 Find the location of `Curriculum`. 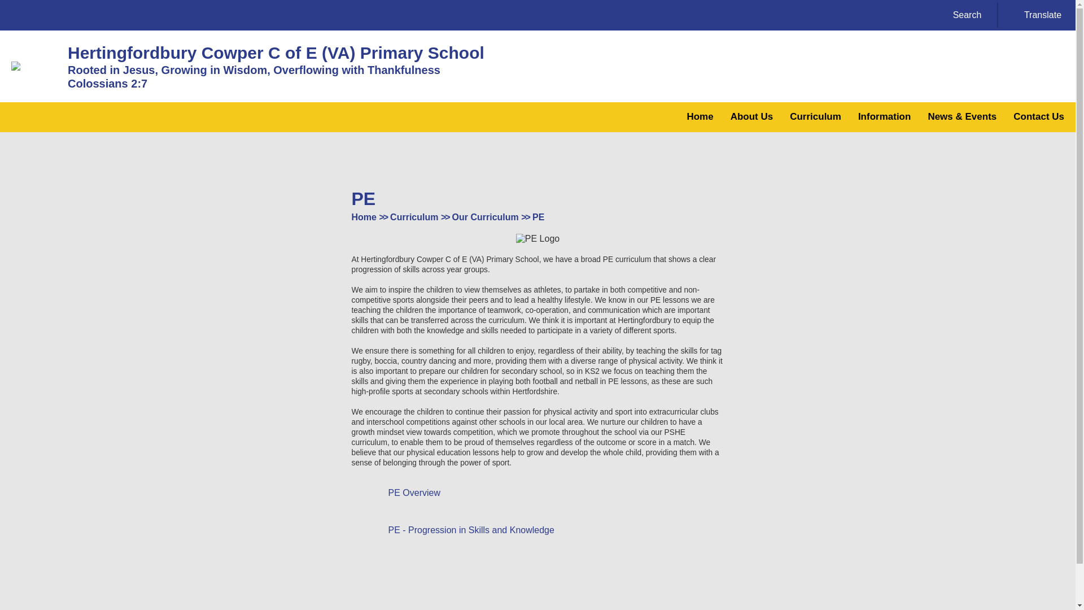

Curriculum is located at coordinates (815, 117).